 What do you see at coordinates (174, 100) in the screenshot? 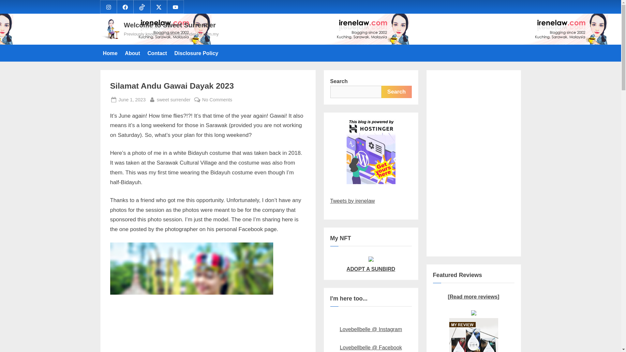
I see `Youtube` at bounding box center [174, 100].